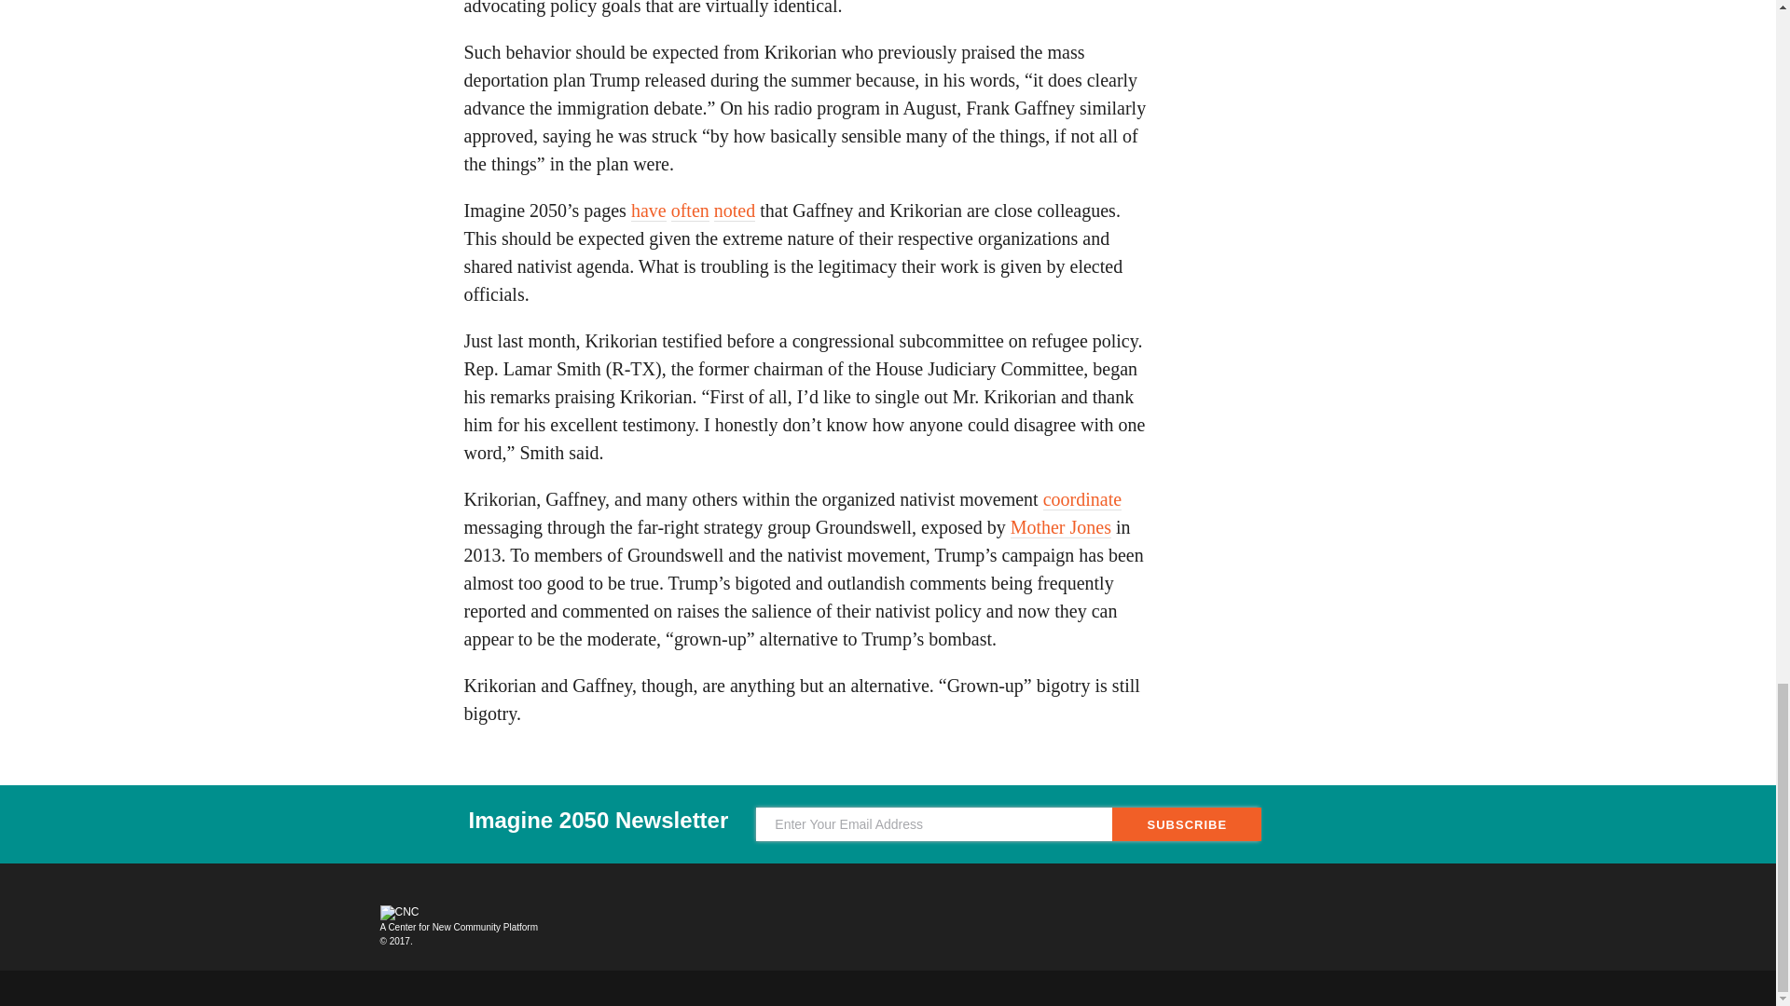 The image size is (1790, 1006). Describe the element at coordinates (1186, 823) in the screenshot. I see `Subscribe` at that location.